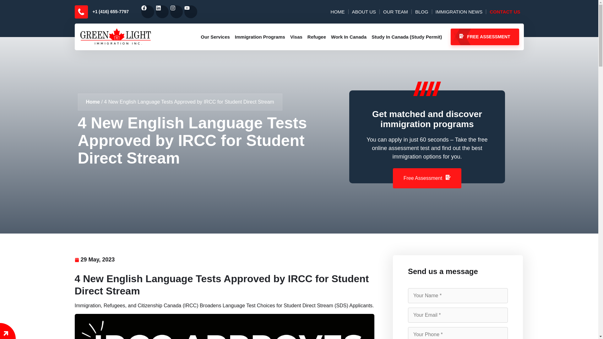  Describe the element at coordinates (338, 12) in the screenshot. I see `HOME` at that location.